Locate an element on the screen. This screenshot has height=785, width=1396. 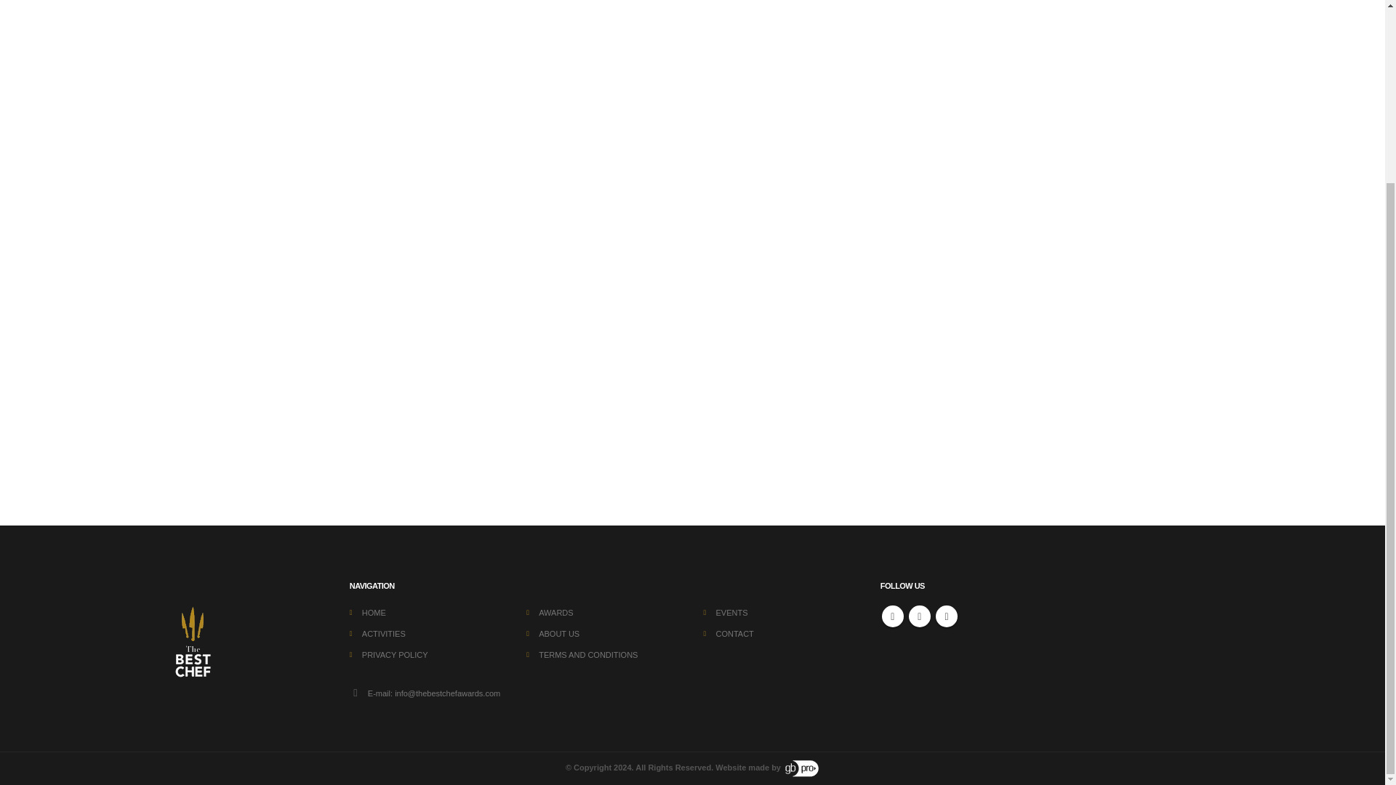
Youtube is located at coordinates (919, 616).